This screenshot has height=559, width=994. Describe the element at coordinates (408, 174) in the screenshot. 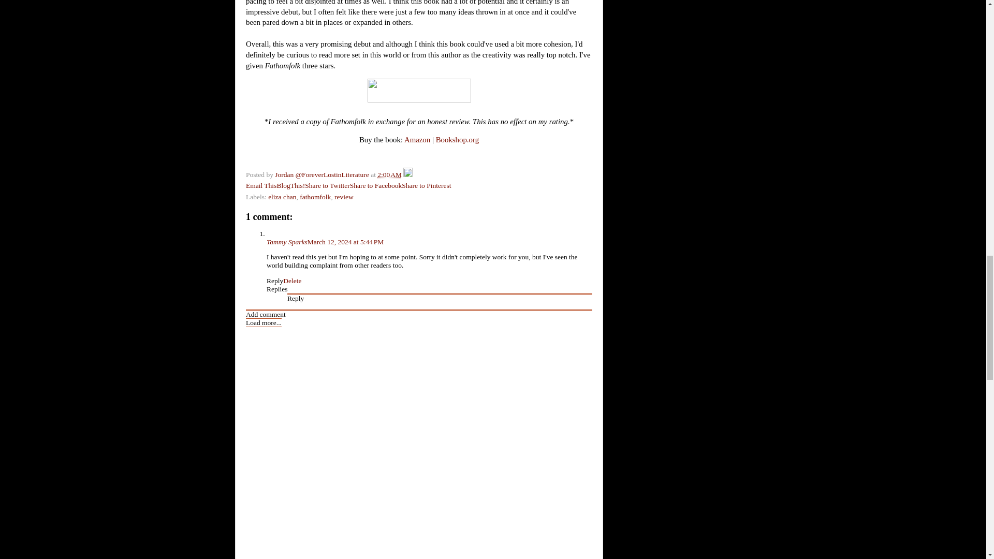

I see `Edit Post` at that location.